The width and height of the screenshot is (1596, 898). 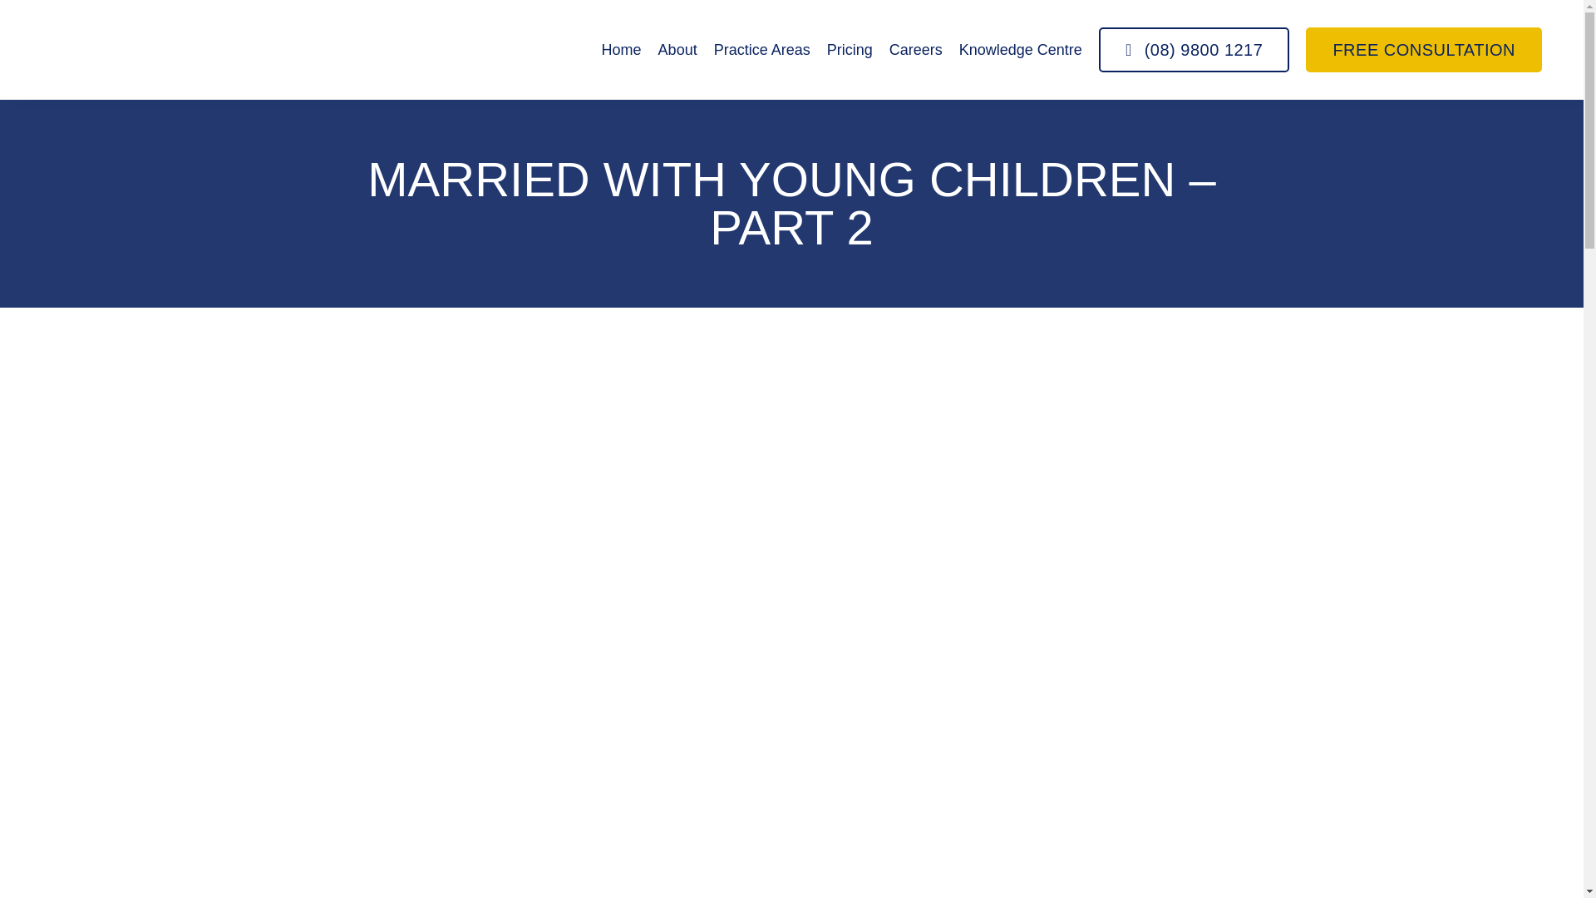 What do you see at coordinates (1020, 50) in the screenshot?
I see `Knowledge Centre` at bounding box center [1020, 50].